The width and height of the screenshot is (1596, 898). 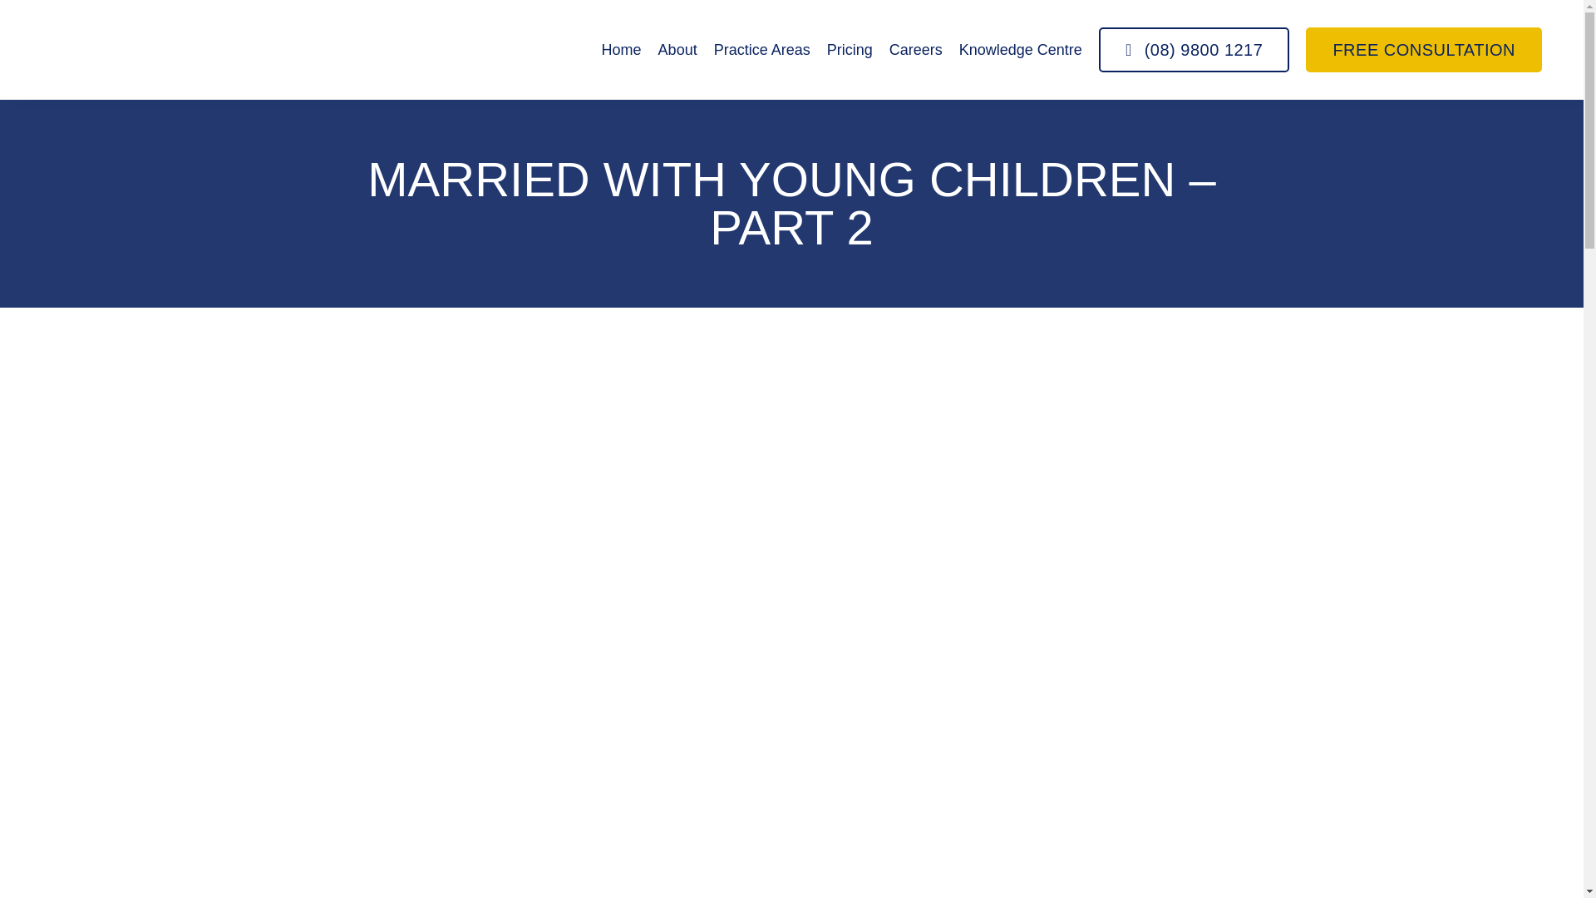 What do you see at coordinates (1020, 50) in the screenshot?
I see `Knowledge Centre` at bounding box center [1020, 50].